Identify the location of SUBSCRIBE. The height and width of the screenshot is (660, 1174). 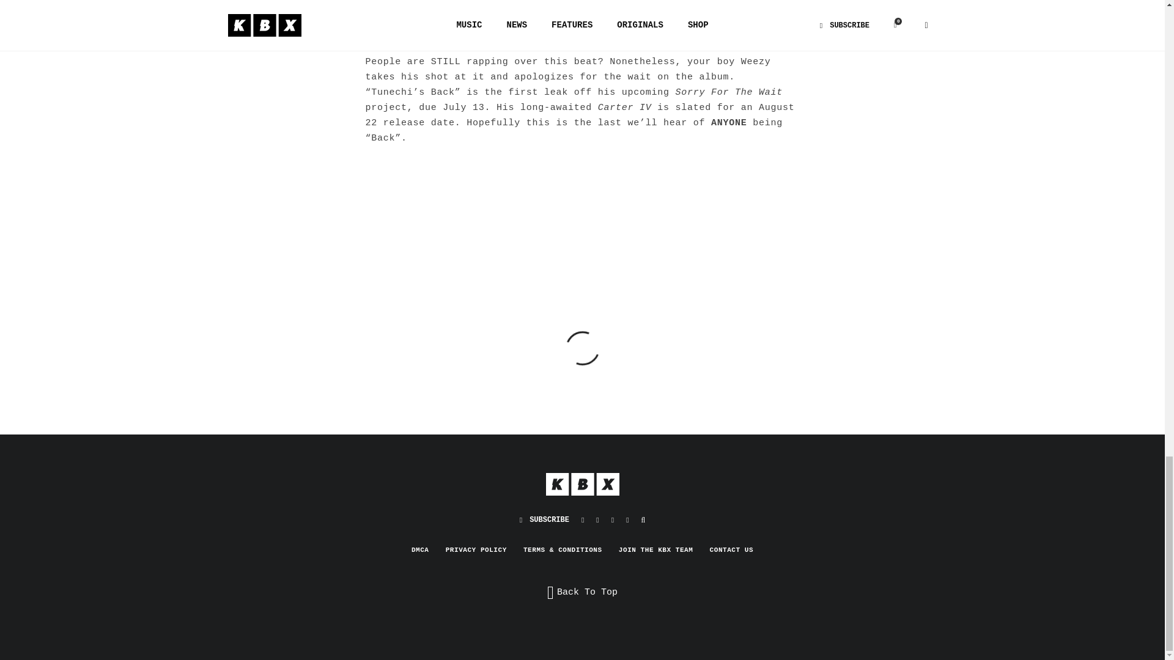
(544, 519).